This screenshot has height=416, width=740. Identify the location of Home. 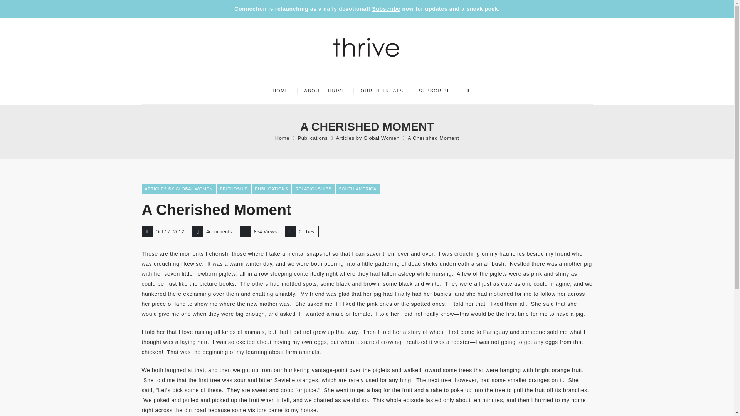
(282, 138).